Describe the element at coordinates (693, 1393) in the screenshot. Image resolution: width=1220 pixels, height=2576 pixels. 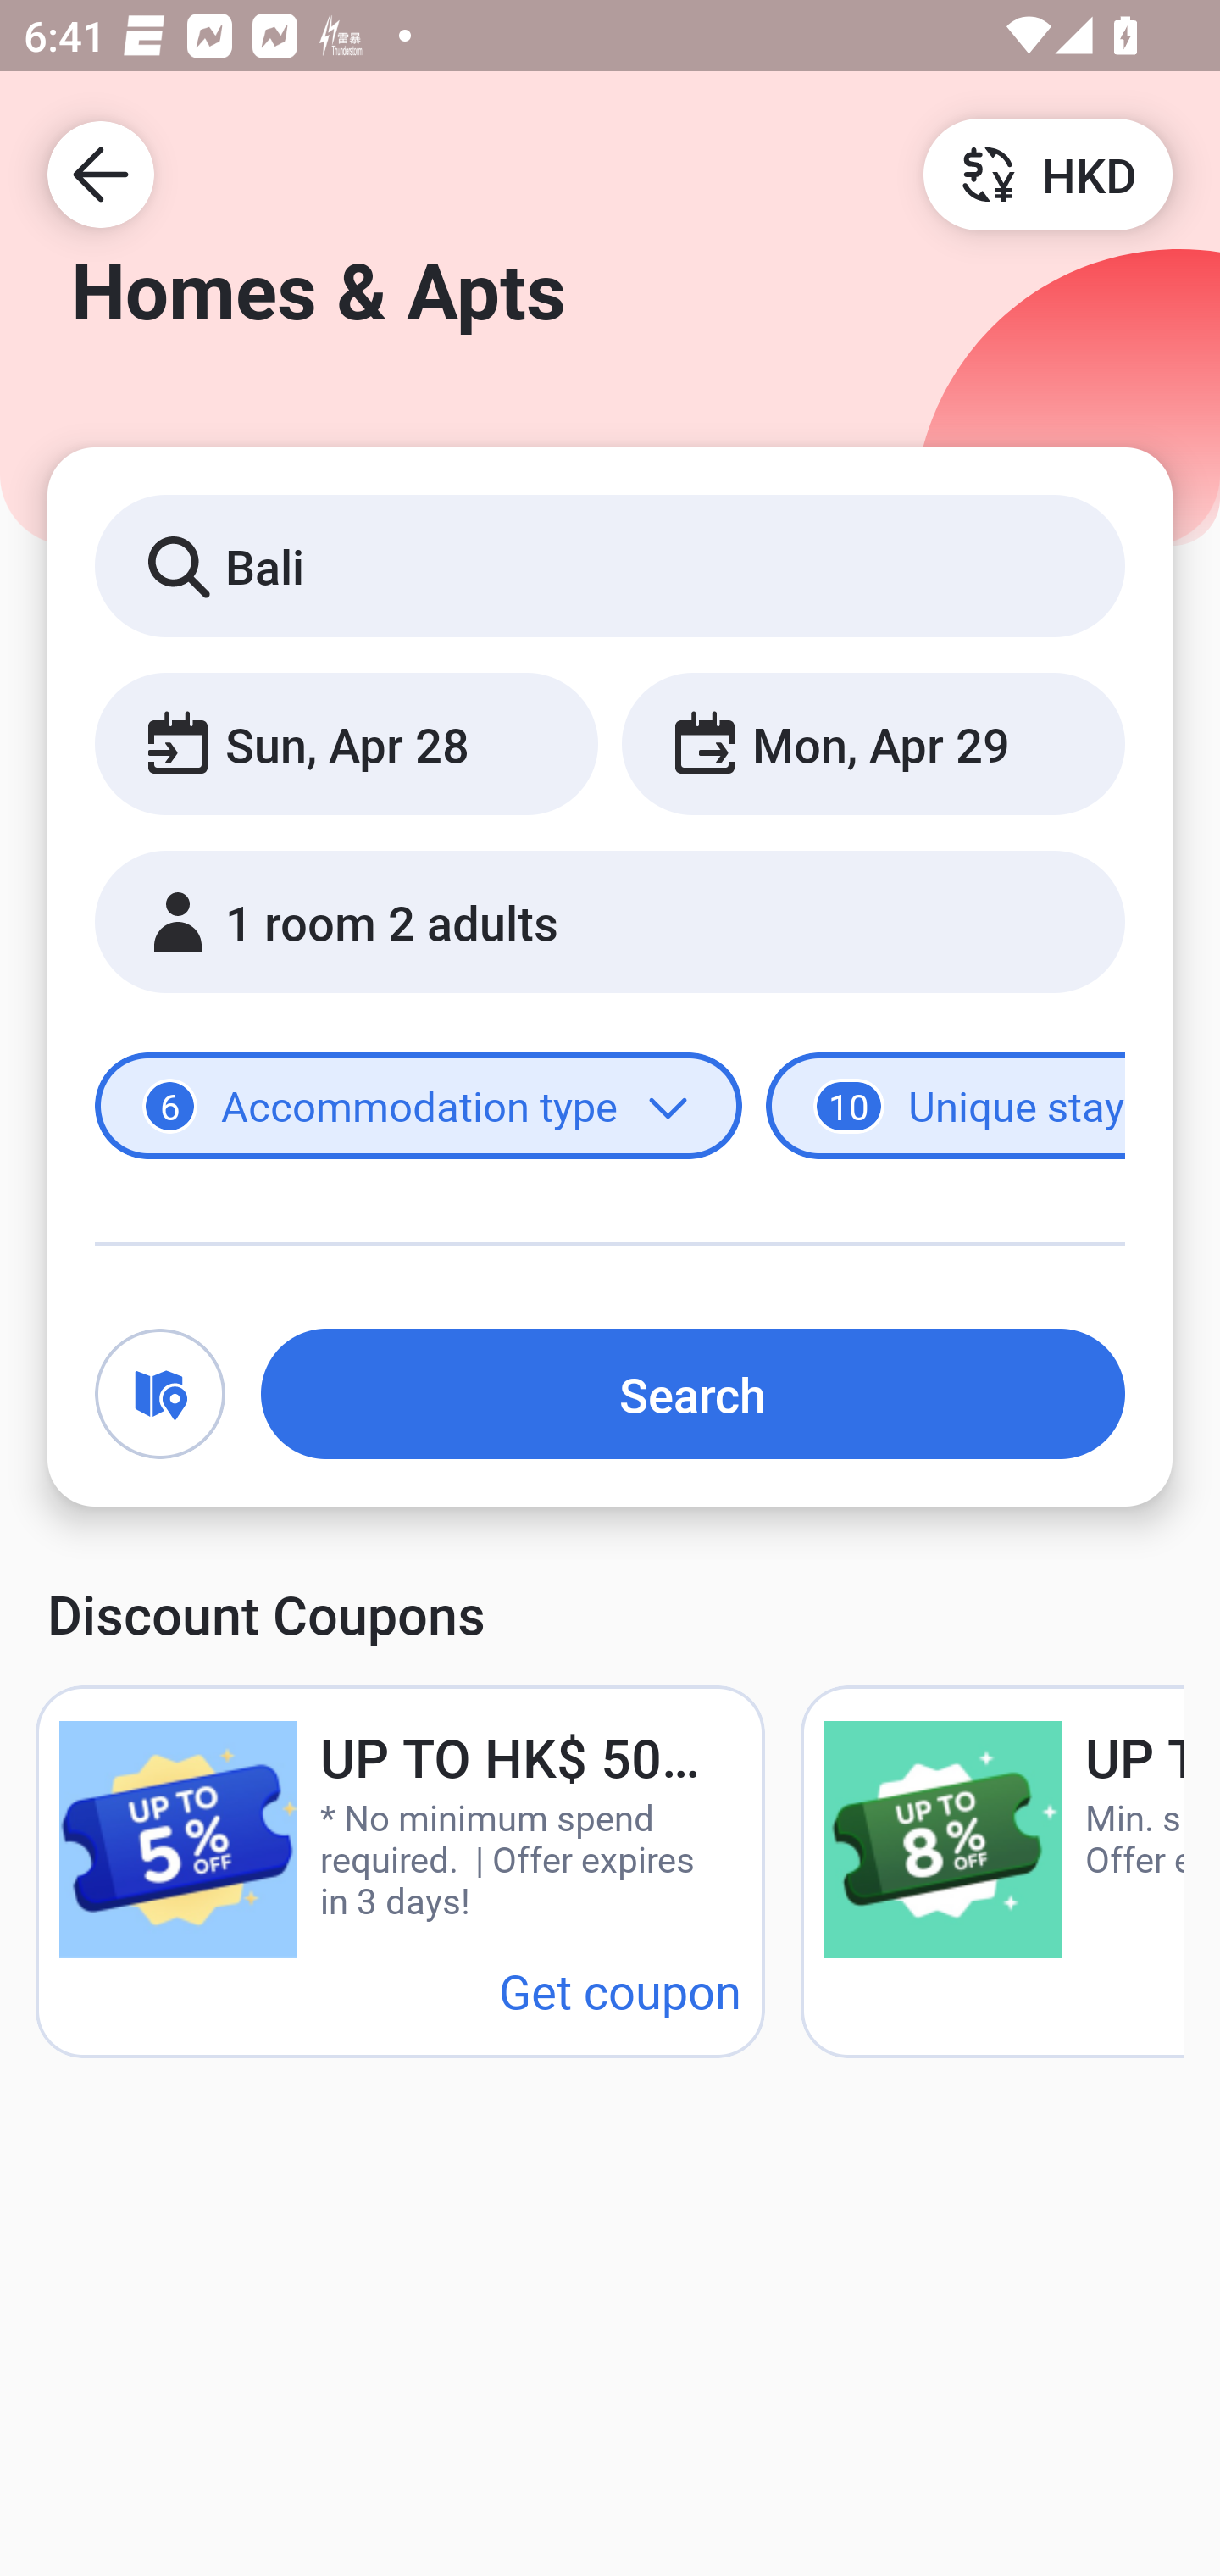
I see `Search` at that location.